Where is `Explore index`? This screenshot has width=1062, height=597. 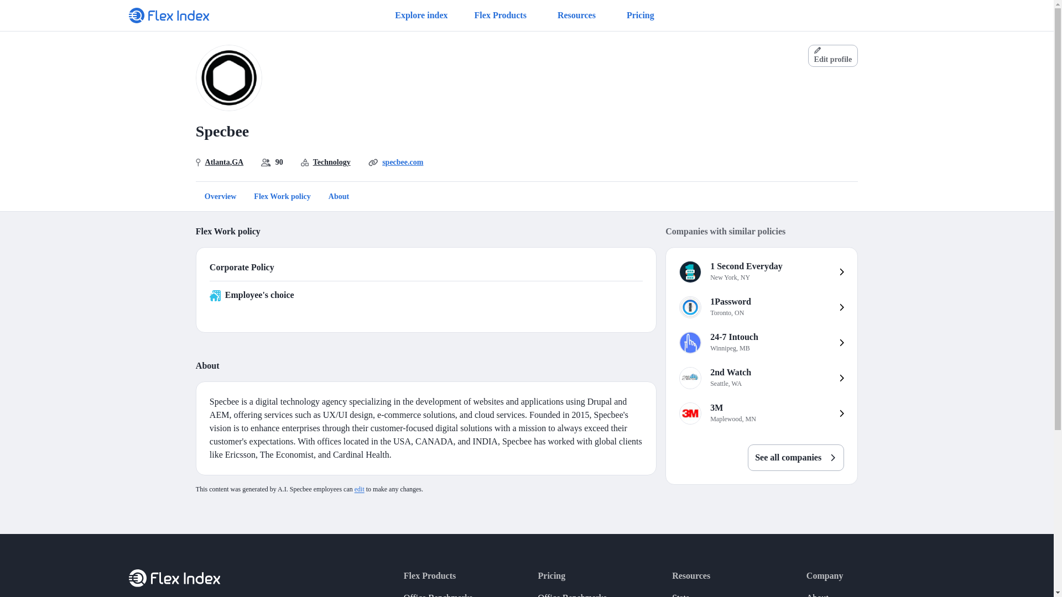 Explore index is located at coordinates (237, 161).